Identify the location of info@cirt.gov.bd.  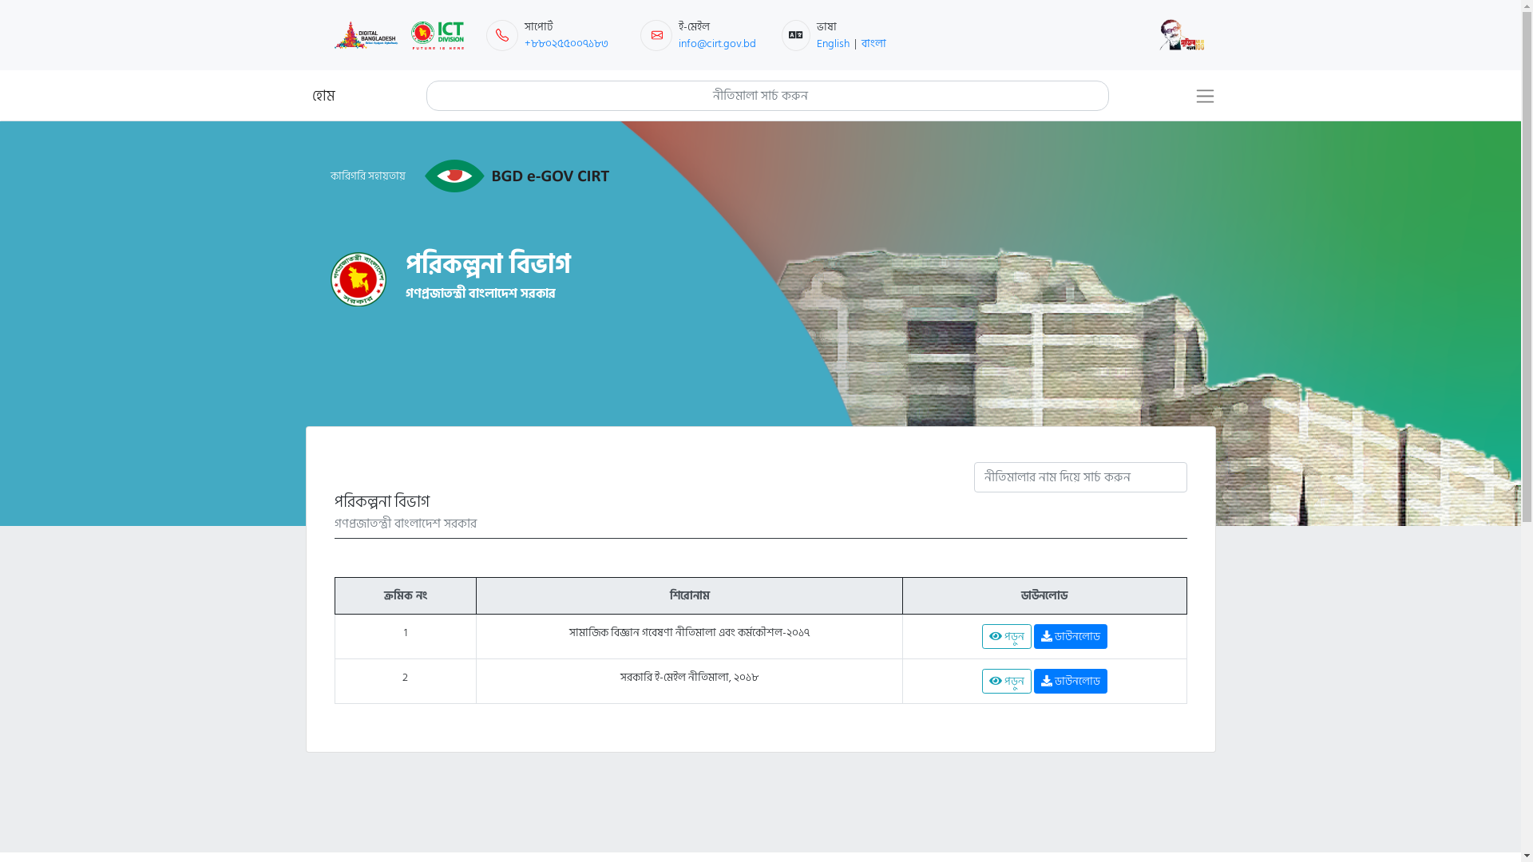
(717, 43).